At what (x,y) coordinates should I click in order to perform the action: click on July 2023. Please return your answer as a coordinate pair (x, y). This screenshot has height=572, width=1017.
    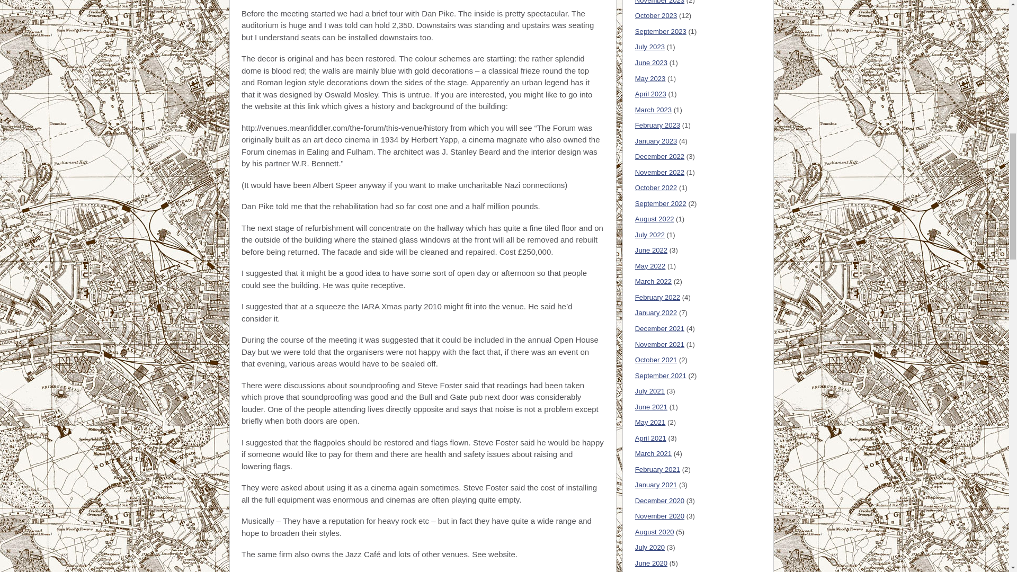
    Looking at the image, I should click on (649, 47).